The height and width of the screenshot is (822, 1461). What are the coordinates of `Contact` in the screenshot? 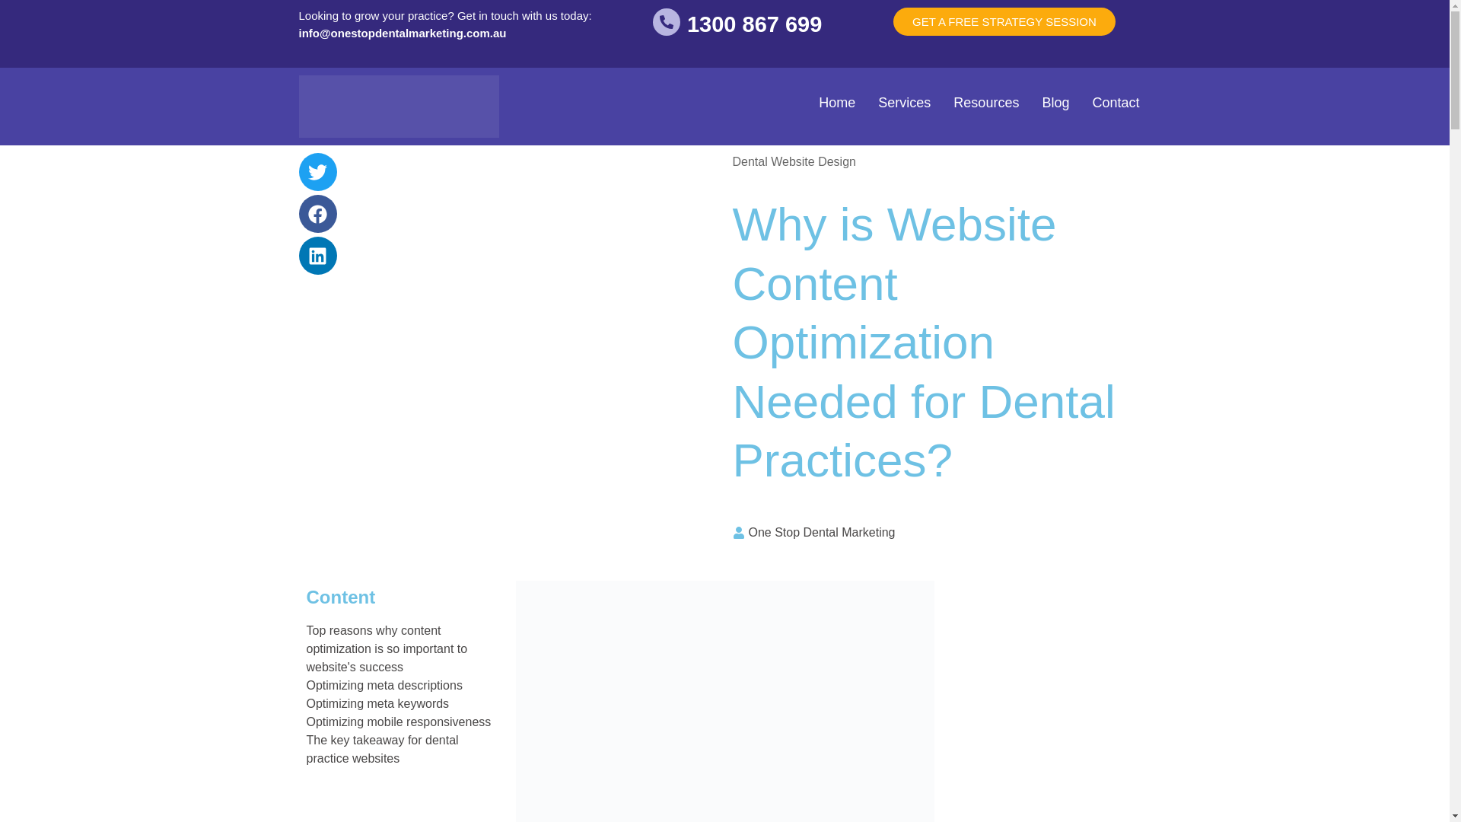 It's located at (1116, 102).